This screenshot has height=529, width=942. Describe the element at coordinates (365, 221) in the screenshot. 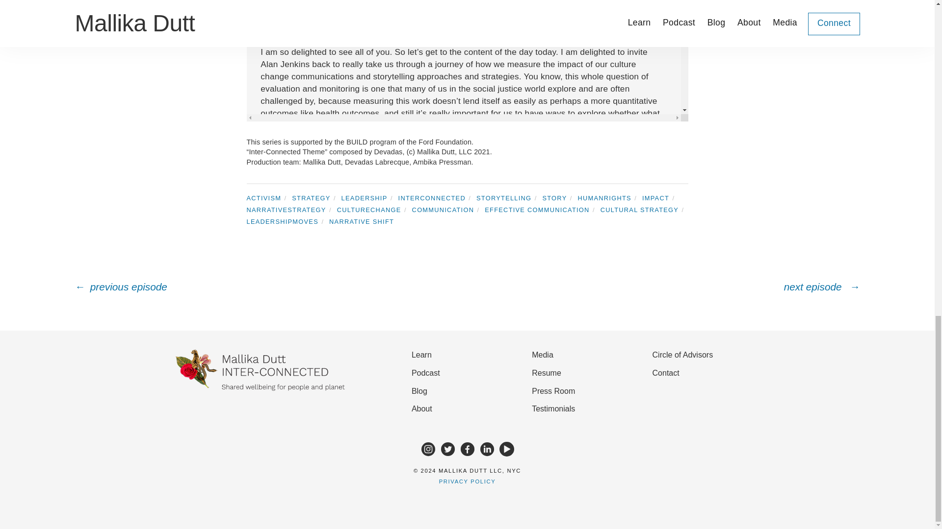

I see `NARRATIVE SHIFT` at that location.